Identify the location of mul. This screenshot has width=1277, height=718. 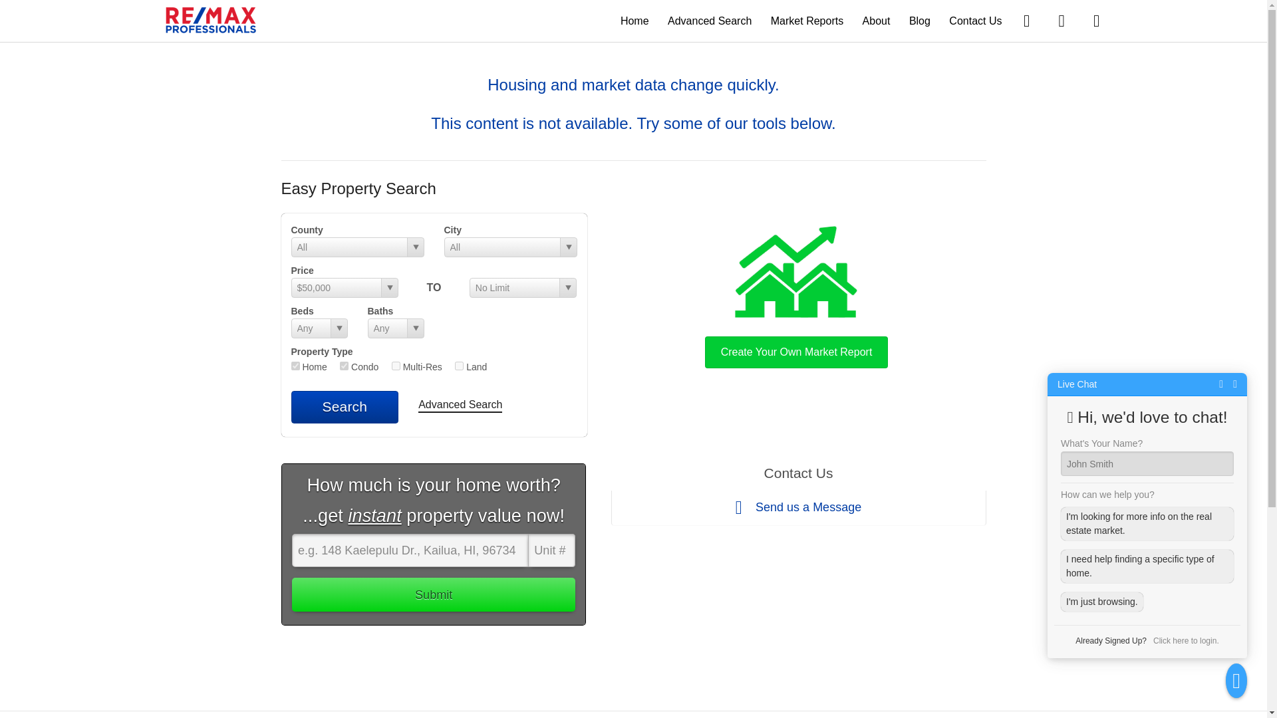
(396, 366).